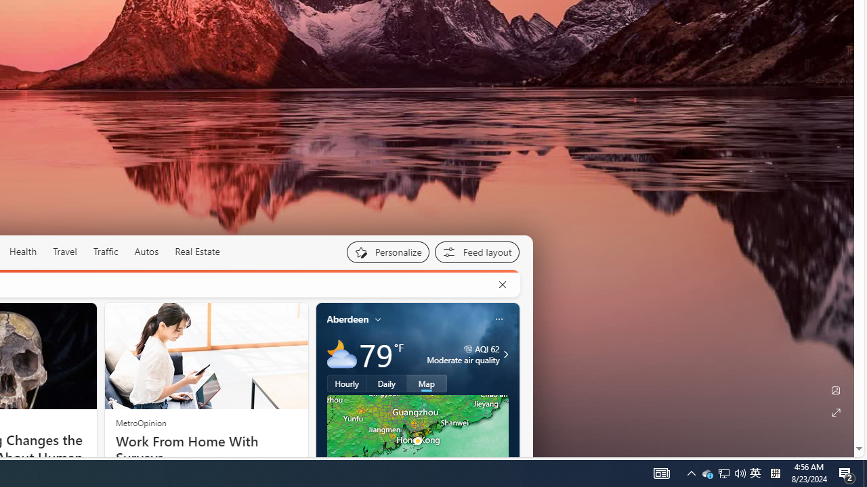 This screenshot has width=867, height=487. What do you see at coordinates (348, 319) in the screenshot?
I see `Aberdeen` at bounding box center [348, 319].